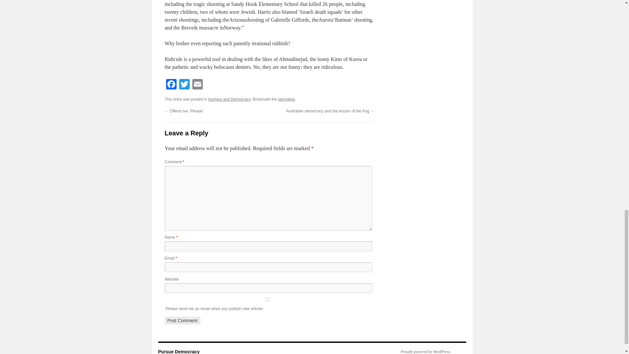  What do you see at coordinates (184, 85) in the screenshot?
I see `Twitter` at bounding box center [184, 85].